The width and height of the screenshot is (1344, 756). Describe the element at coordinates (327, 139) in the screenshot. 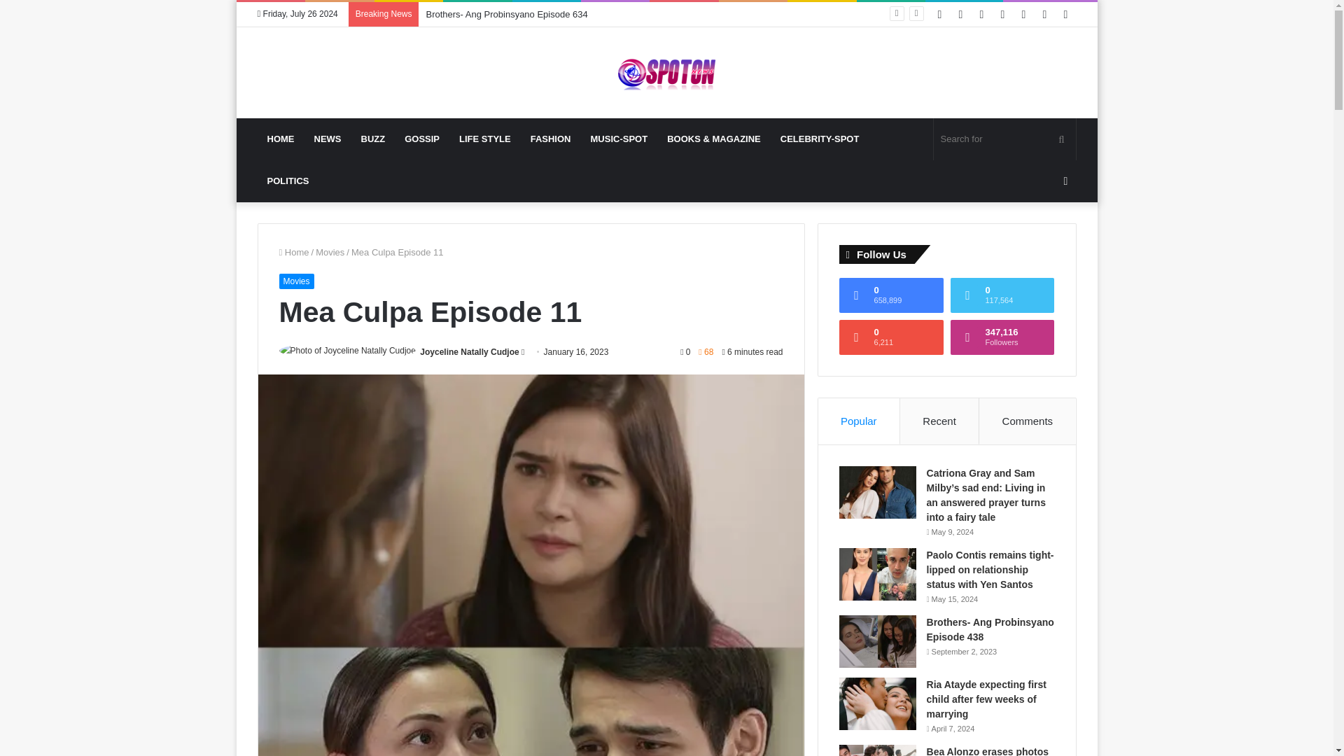

I see `NEWS` at that location.